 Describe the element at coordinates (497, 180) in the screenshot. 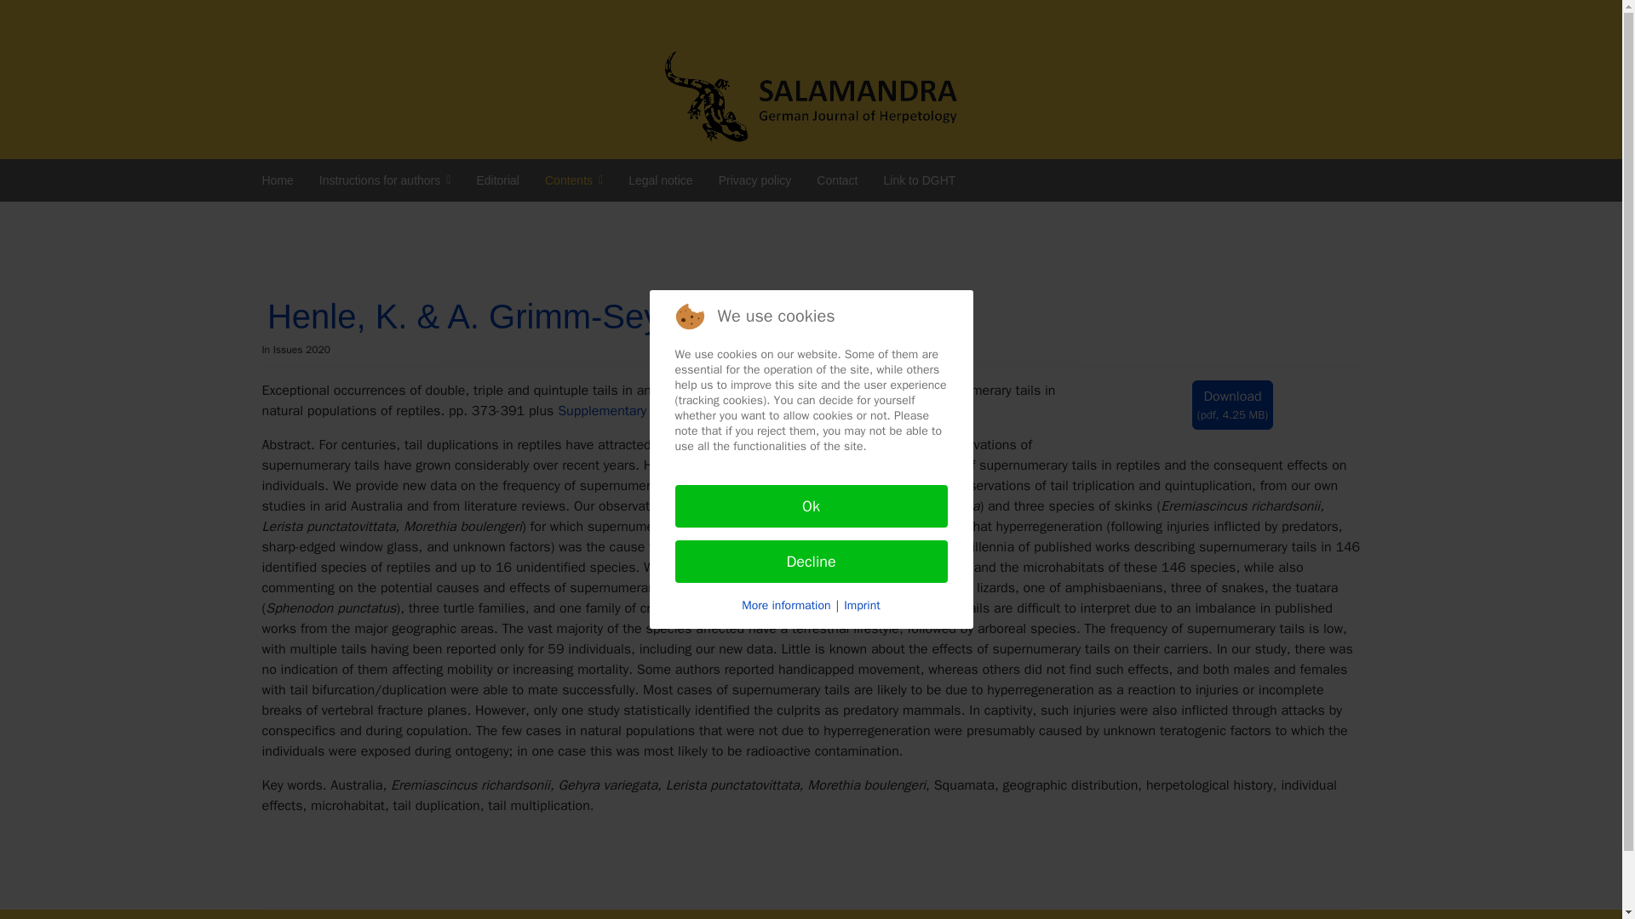

I see `Editorial` at that location.